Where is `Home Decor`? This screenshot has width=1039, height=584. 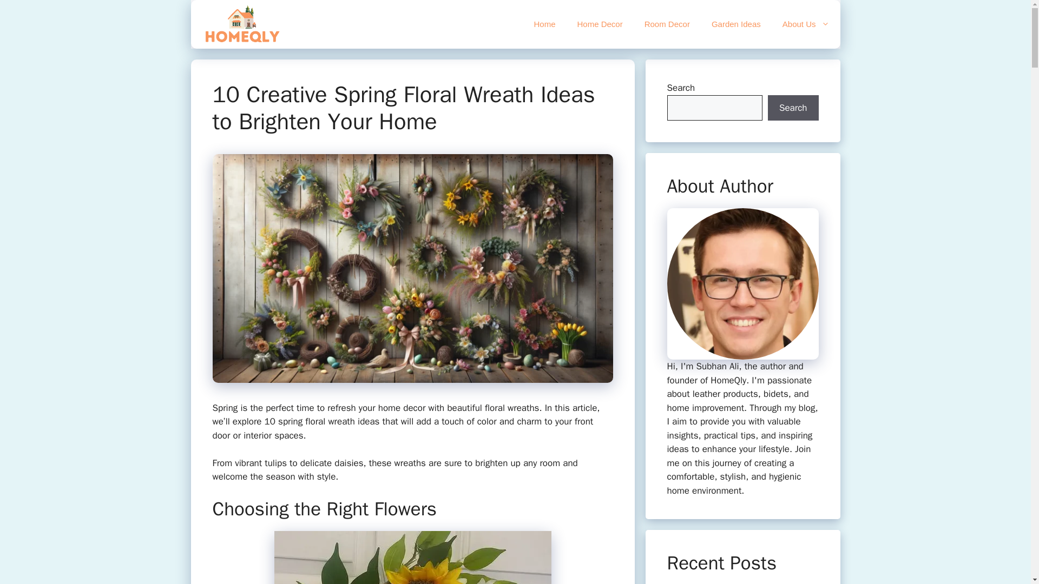 Home Decor is located at coordinates (600, 24).